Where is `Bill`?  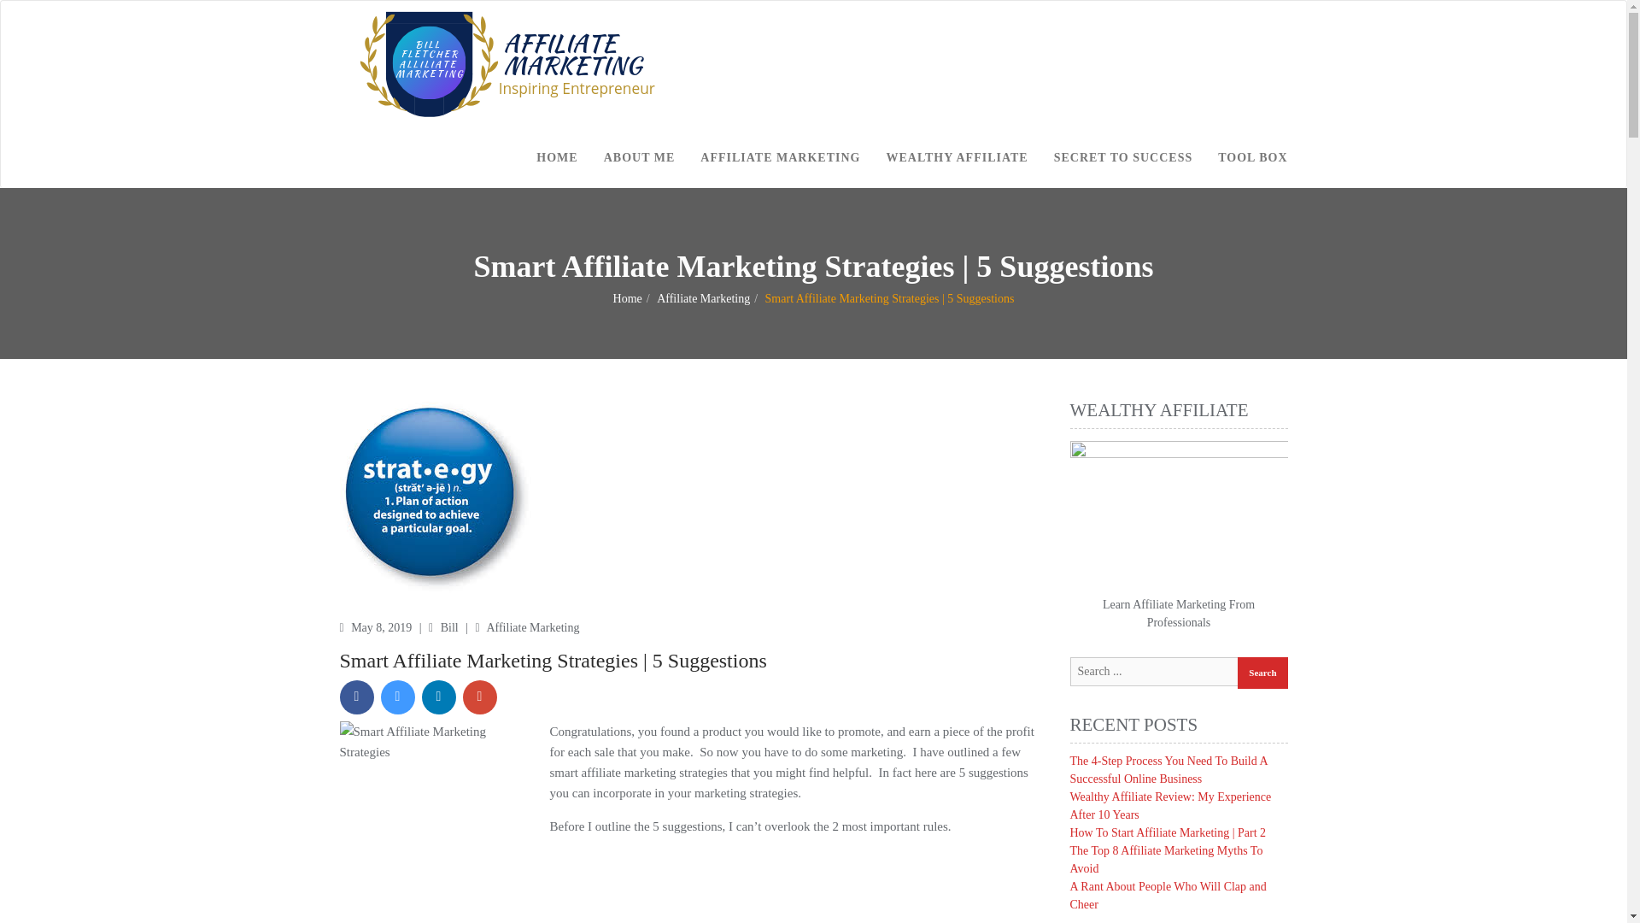
Bill is located at coordinates (451, 627).